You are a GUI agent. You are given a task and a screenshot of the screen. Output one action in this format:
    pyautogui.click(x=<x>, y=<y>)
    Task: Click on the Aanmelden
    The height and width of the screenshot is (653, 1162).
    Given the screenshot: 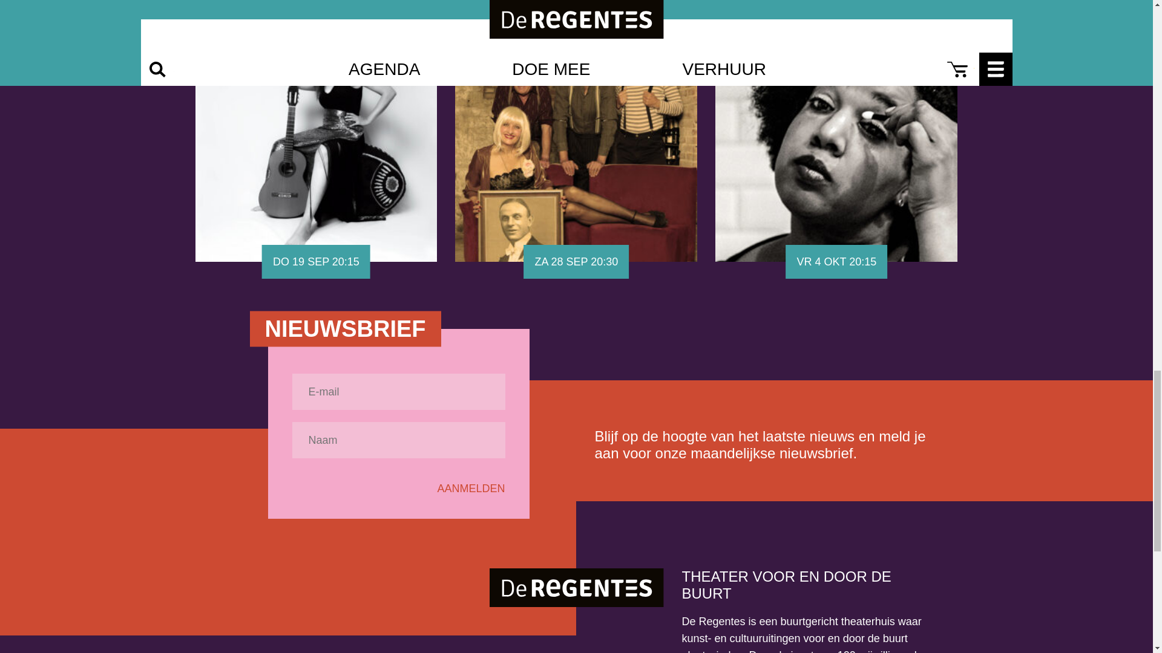 What is the action you would take?
    pyautogui.click(x=470, y=489)
    